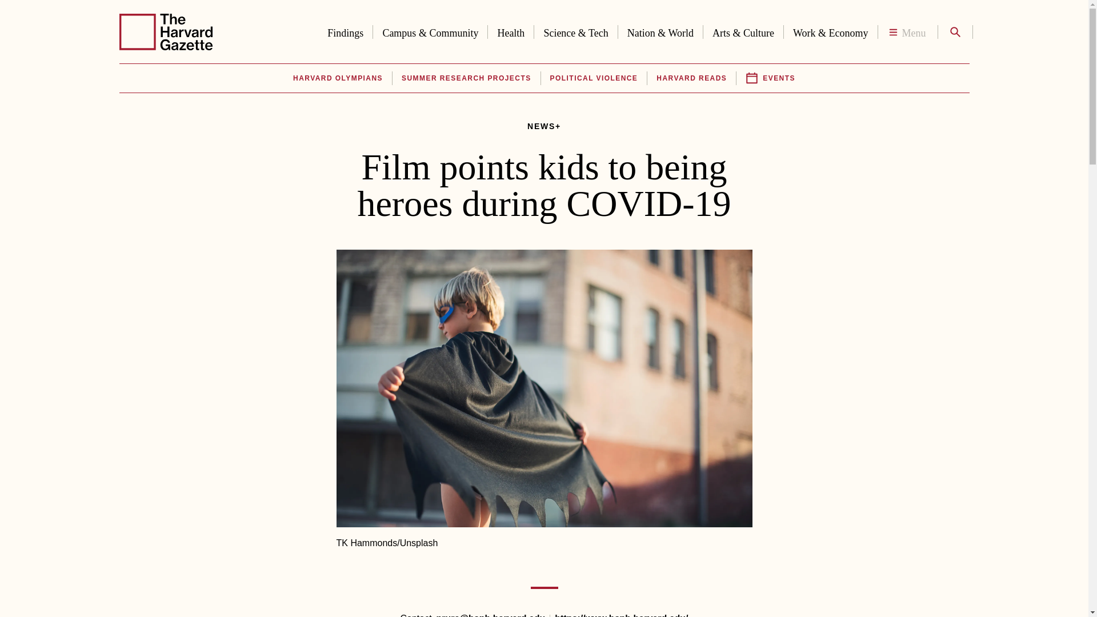 This screenshot has height=617, width=1097. I want to click on SUMMER RESEARCH PROJECTS, so click(466, 78).